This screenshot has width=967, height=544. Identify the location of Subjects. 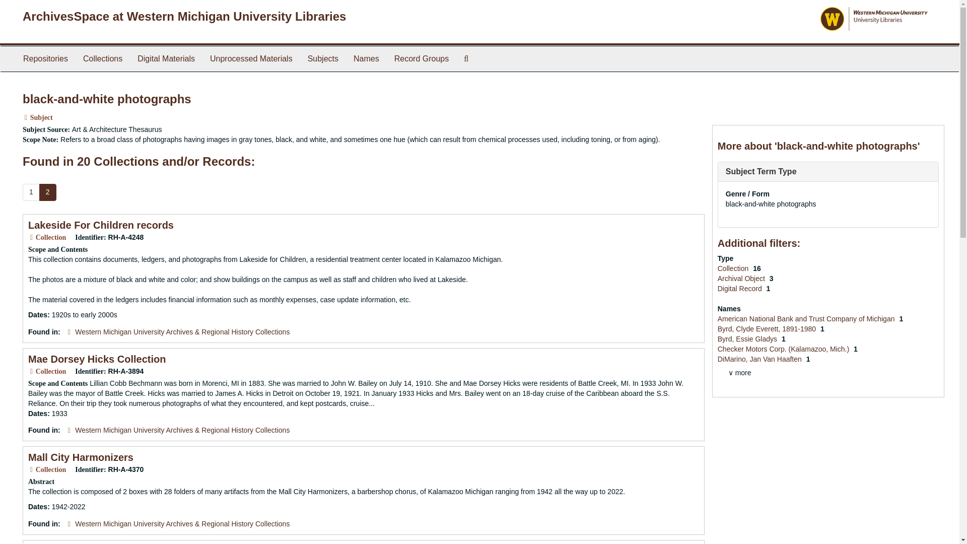
(323, 58).